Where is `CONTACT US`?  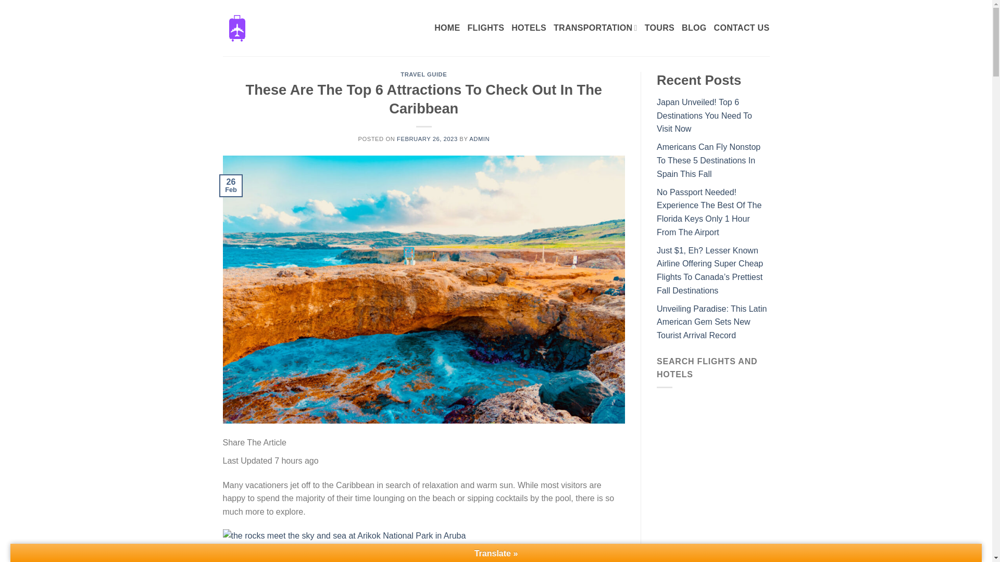 CONTACT US is located at coordinates (742, 28).